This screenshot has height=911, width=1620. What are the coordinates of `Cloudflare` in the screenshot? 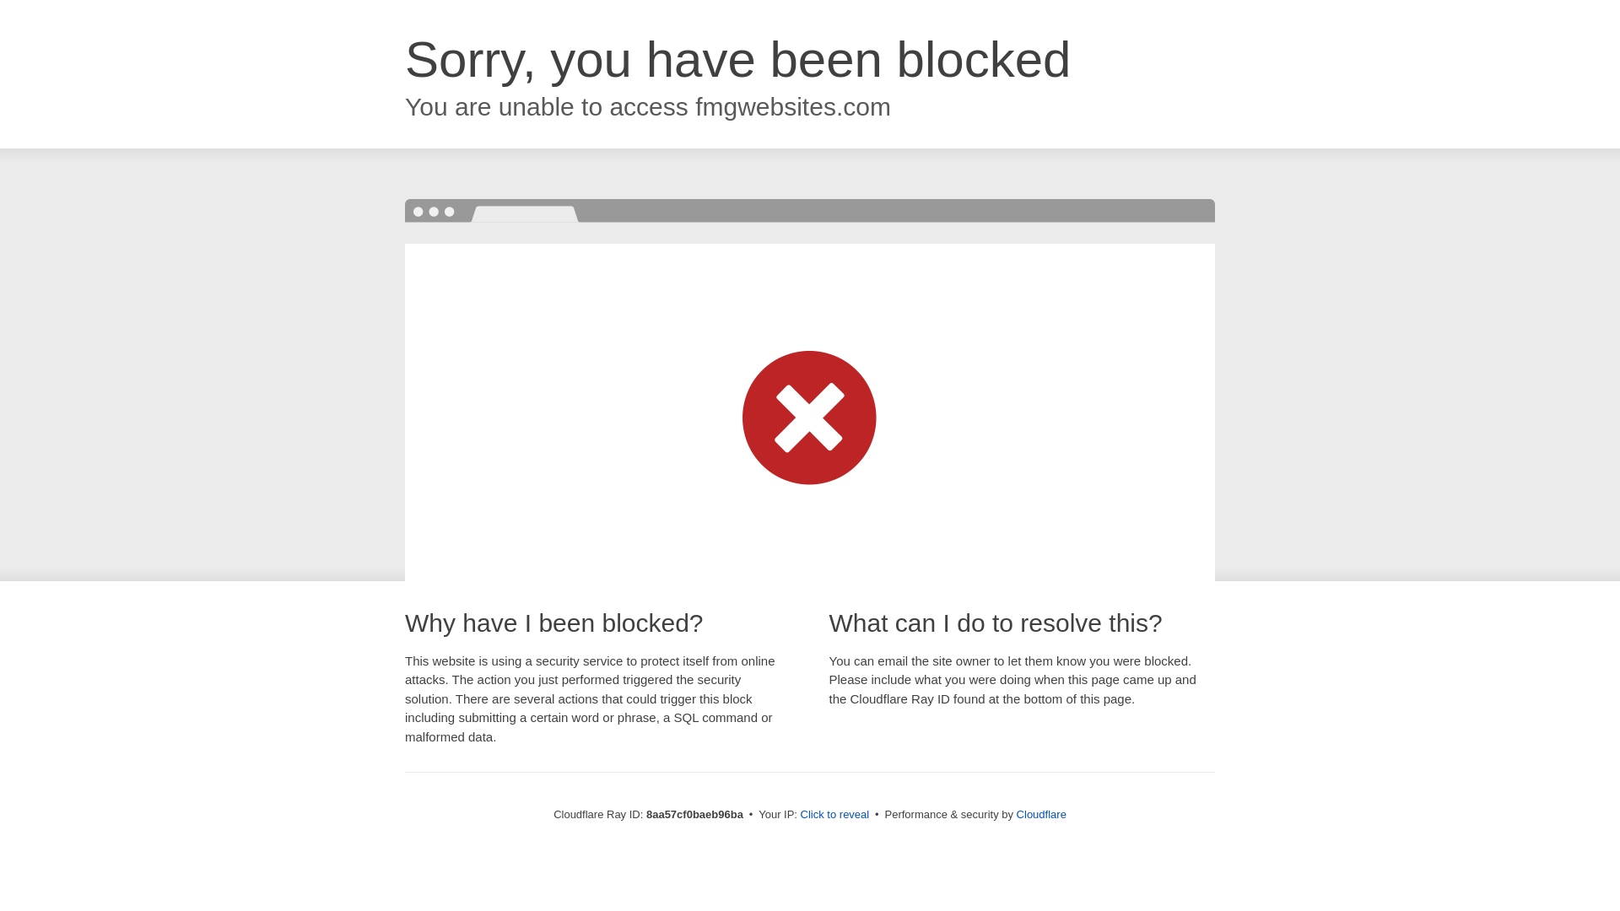 It's located at (1041, 814).